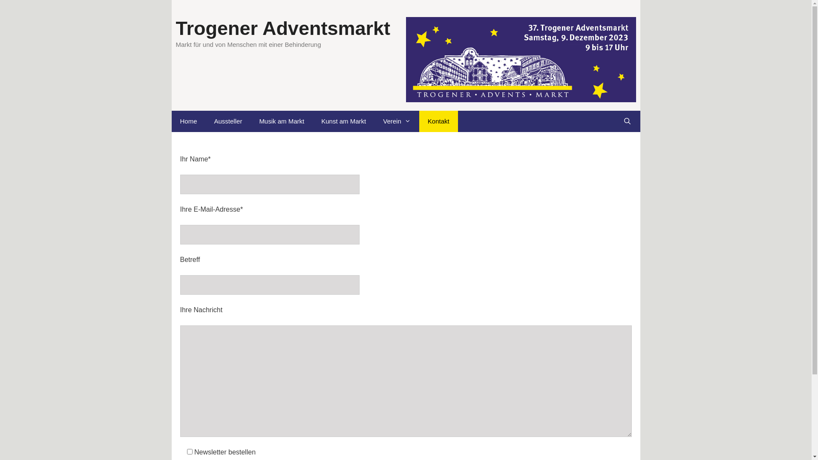 The height and width of the screenshot is (460, 818). Describe the element at coordinates (283, 28) in the screenshot. I see `Trogener Adventsmarkt` at that location.